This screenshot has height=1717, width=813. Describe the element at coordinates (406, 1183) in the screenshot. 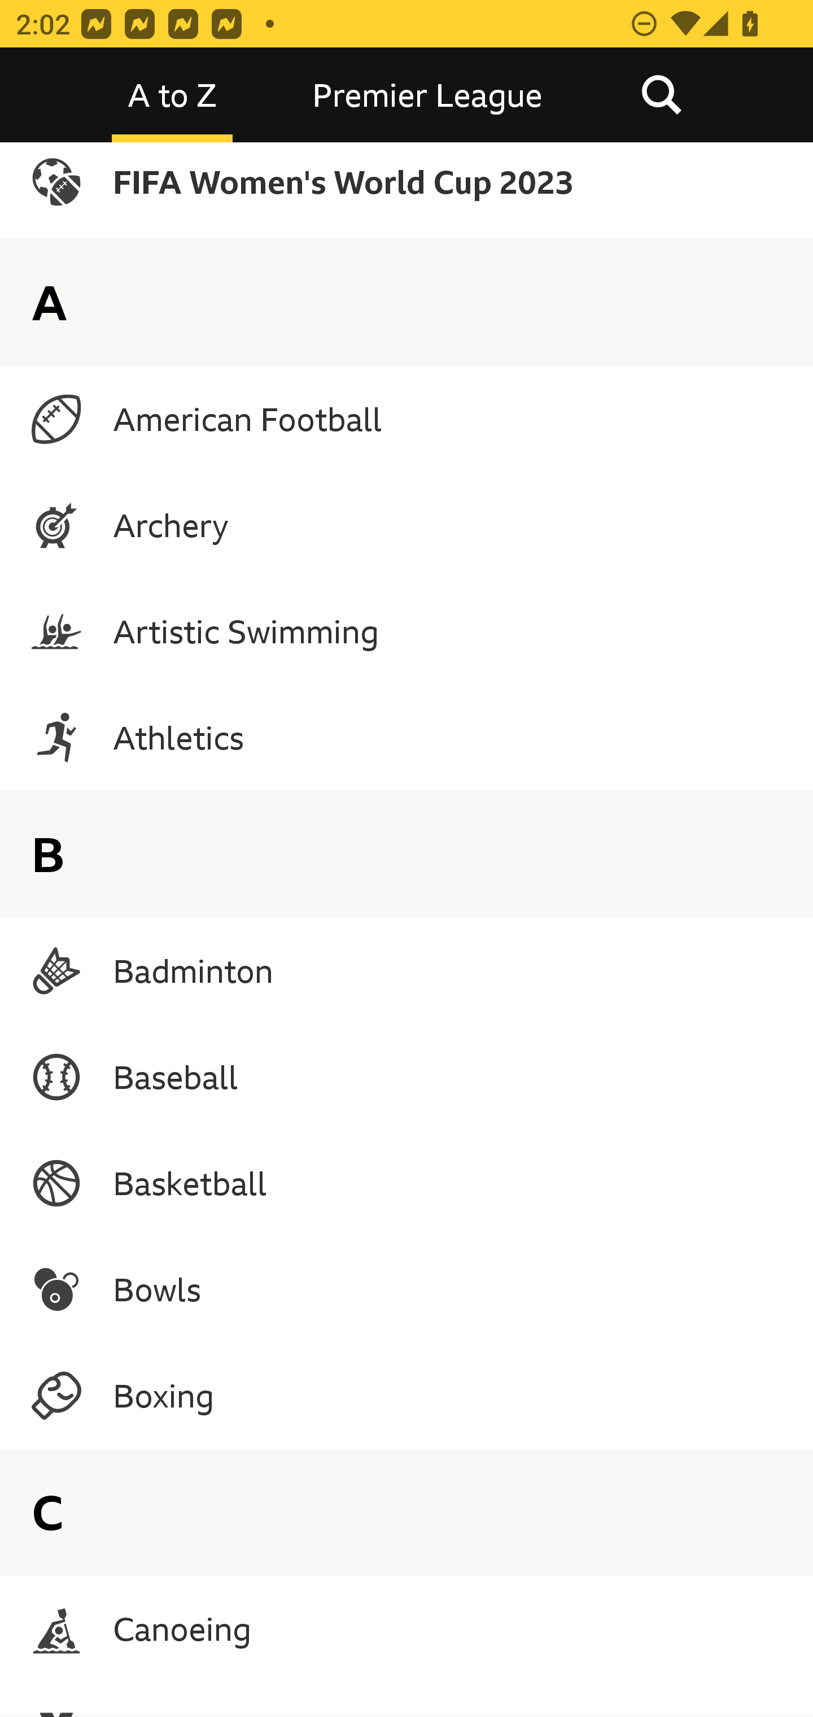

I see `Basketball` at that location.